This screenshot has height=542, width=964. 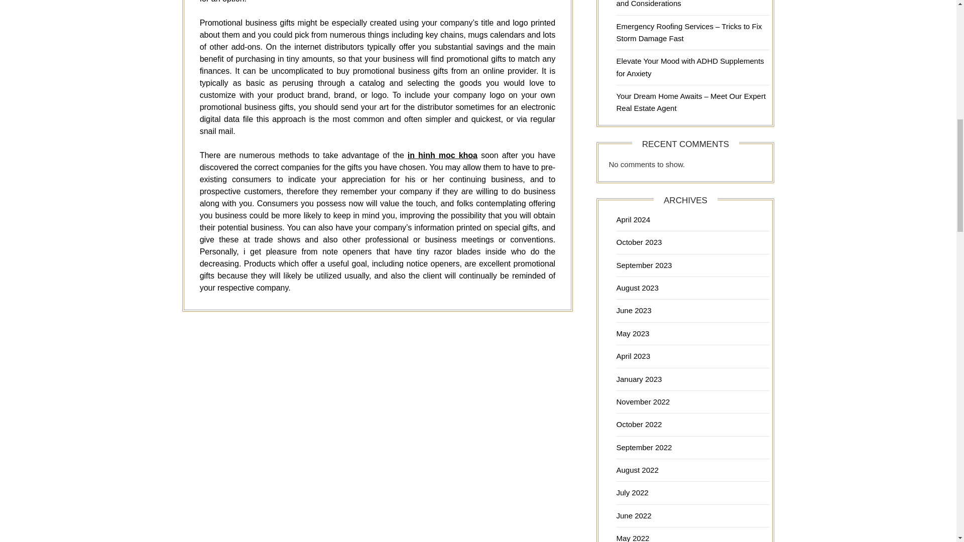 What do you see at coordinates (632, 493) in the screenshot?
I see `July 2022` at bounding box center [632, 493].